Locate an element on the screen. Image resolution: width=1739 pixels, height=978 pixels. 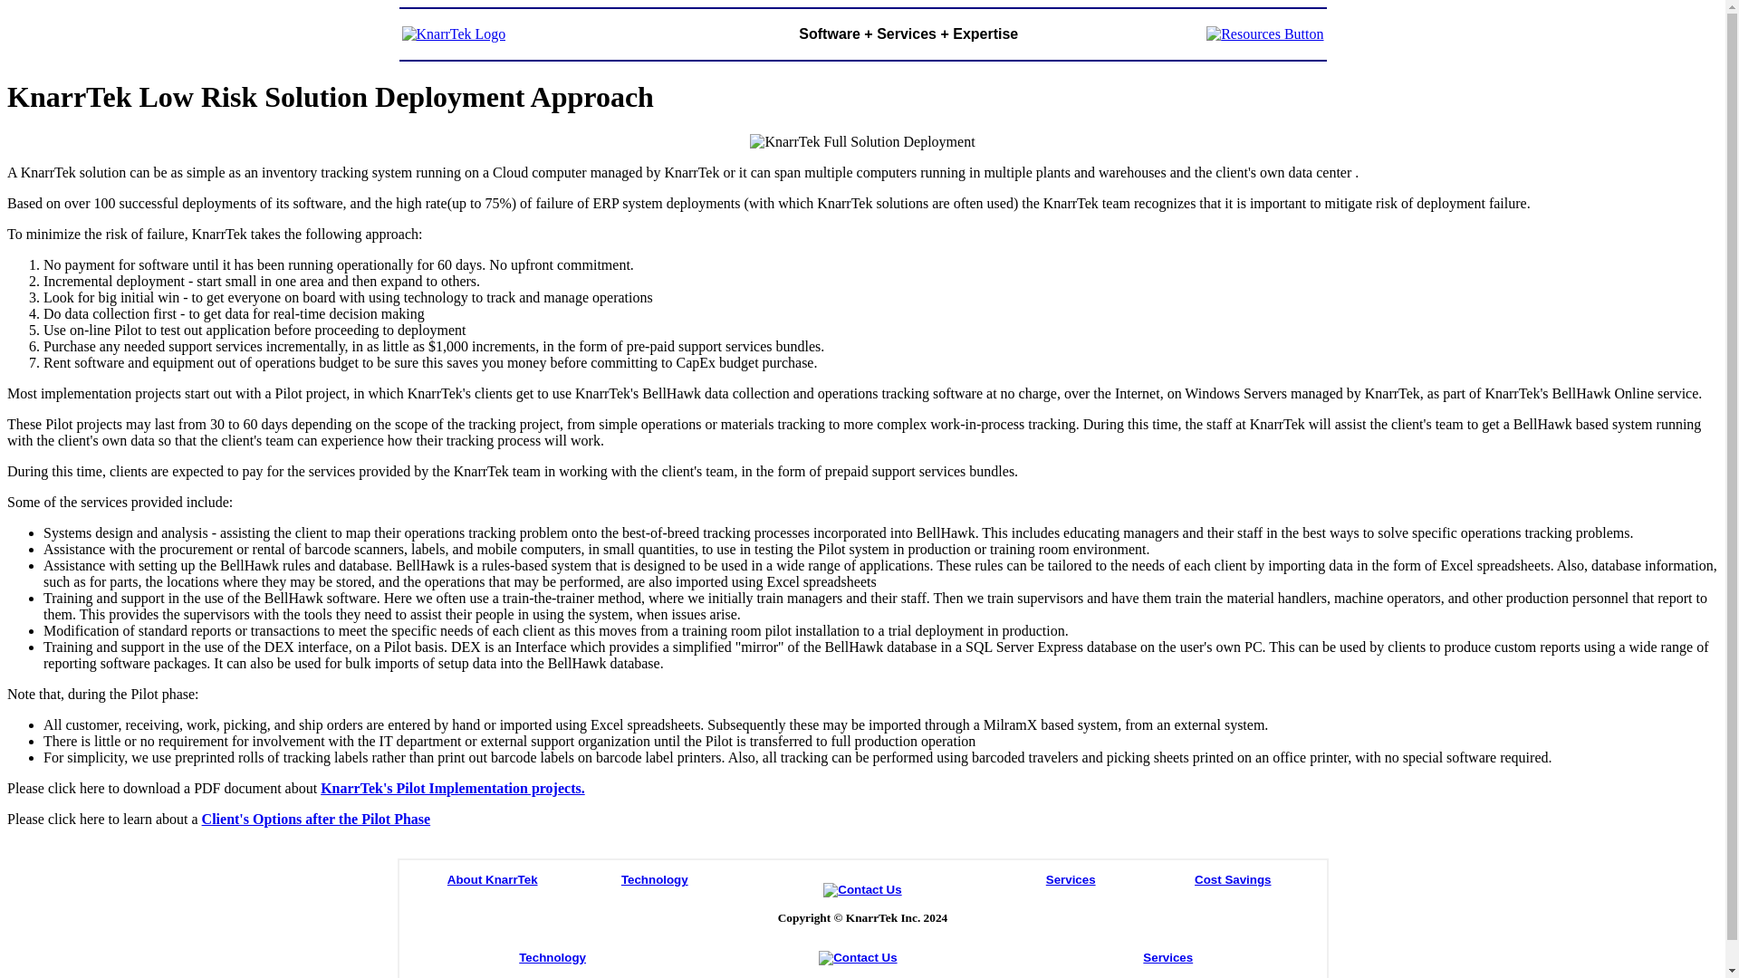
Cost Savings is located at coordinates (1233, 879).